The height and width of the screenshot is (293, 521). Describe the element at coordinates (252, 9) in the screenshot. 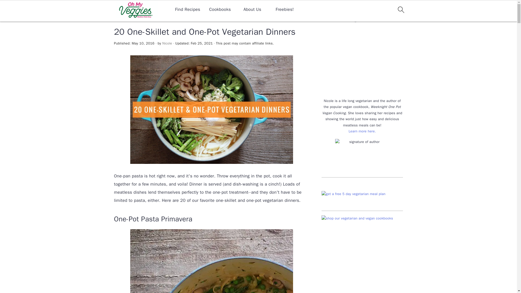

I see `About Us` at that location.